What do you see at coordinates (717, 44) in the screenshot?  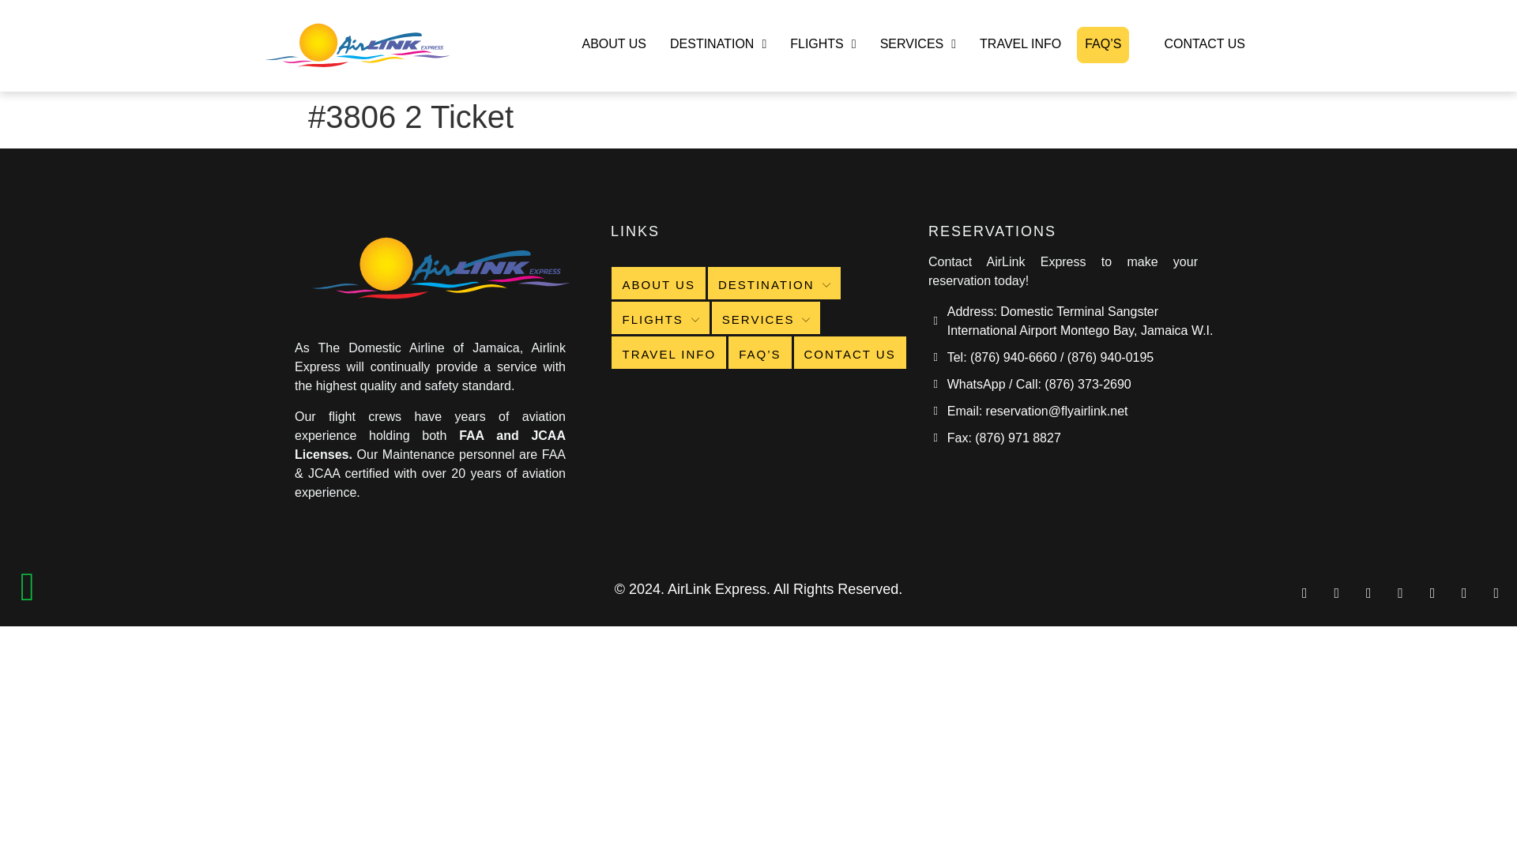 I see `DESTINATION` at bounding box center [717, 44].